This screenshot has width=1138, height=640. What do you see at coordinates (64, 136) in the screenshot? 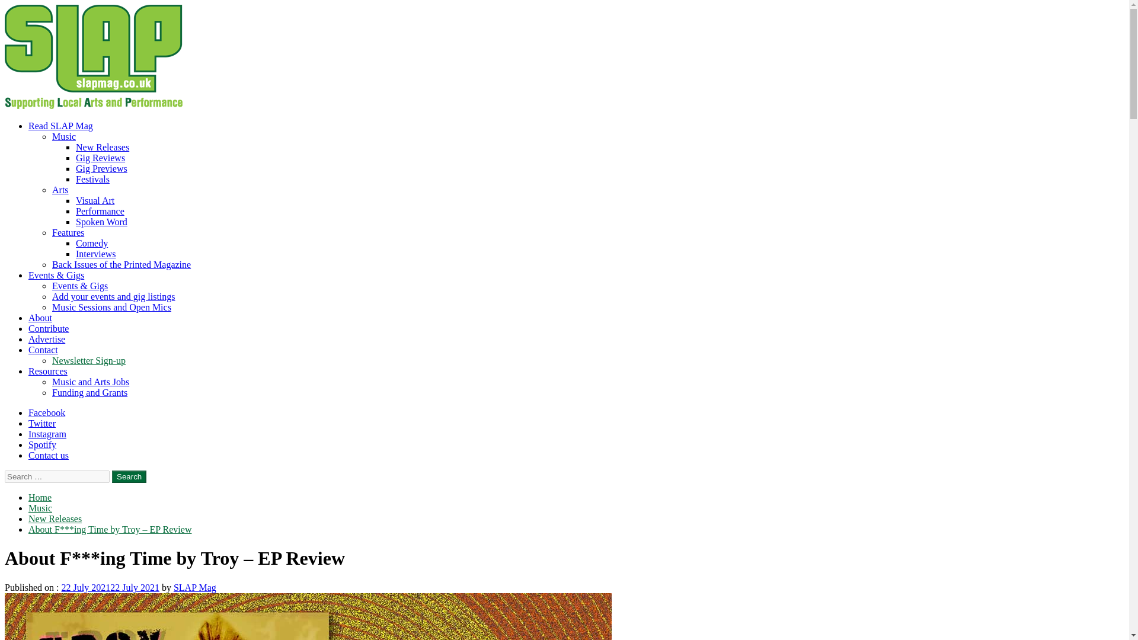
I see `Music` at bounding box center [64, 136].